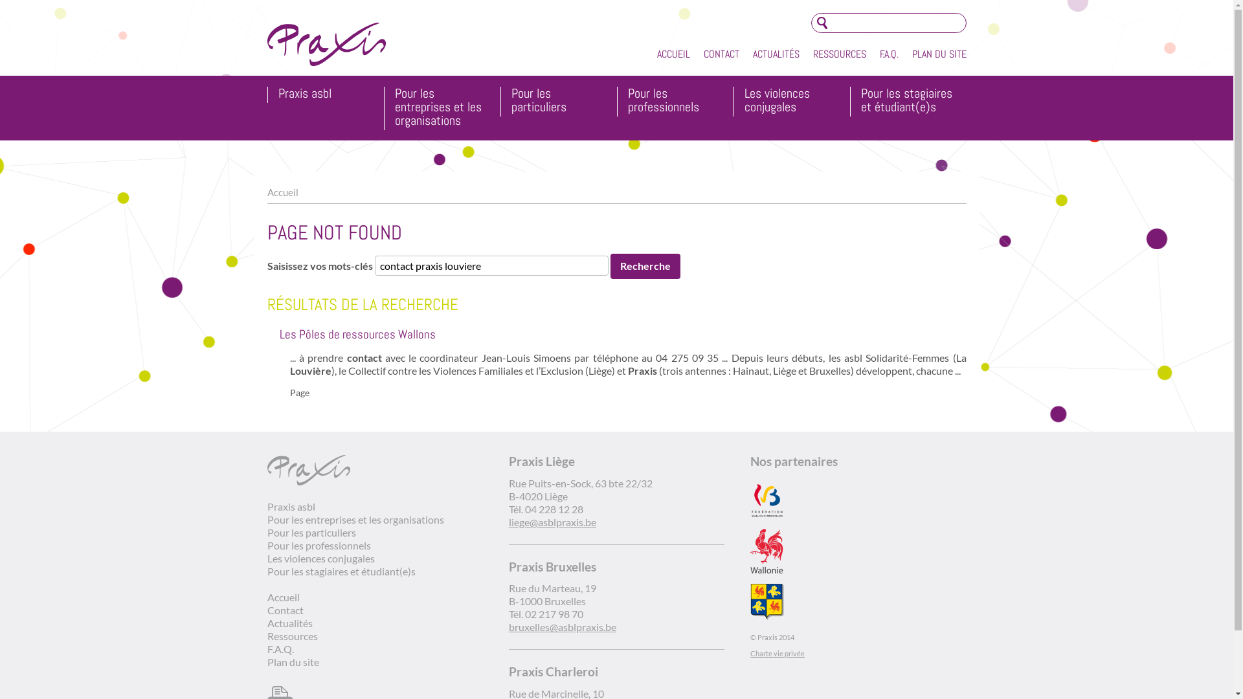  Describe the element at coordinates (319, 545) in the screenshot. I see `Pour les professionnels` at that location.